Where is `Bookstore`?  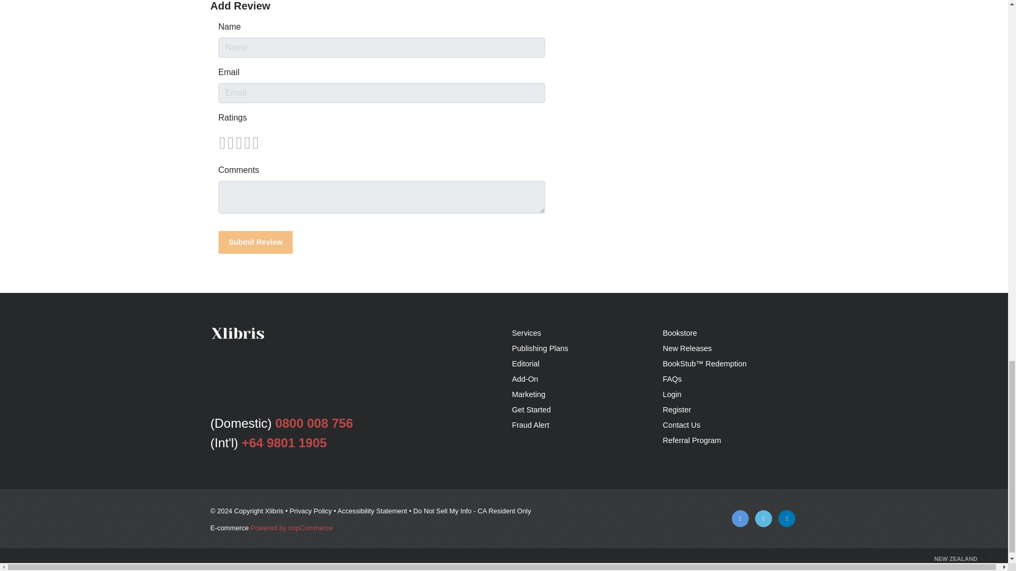 Bookstore is located at coordinates (679, 333).